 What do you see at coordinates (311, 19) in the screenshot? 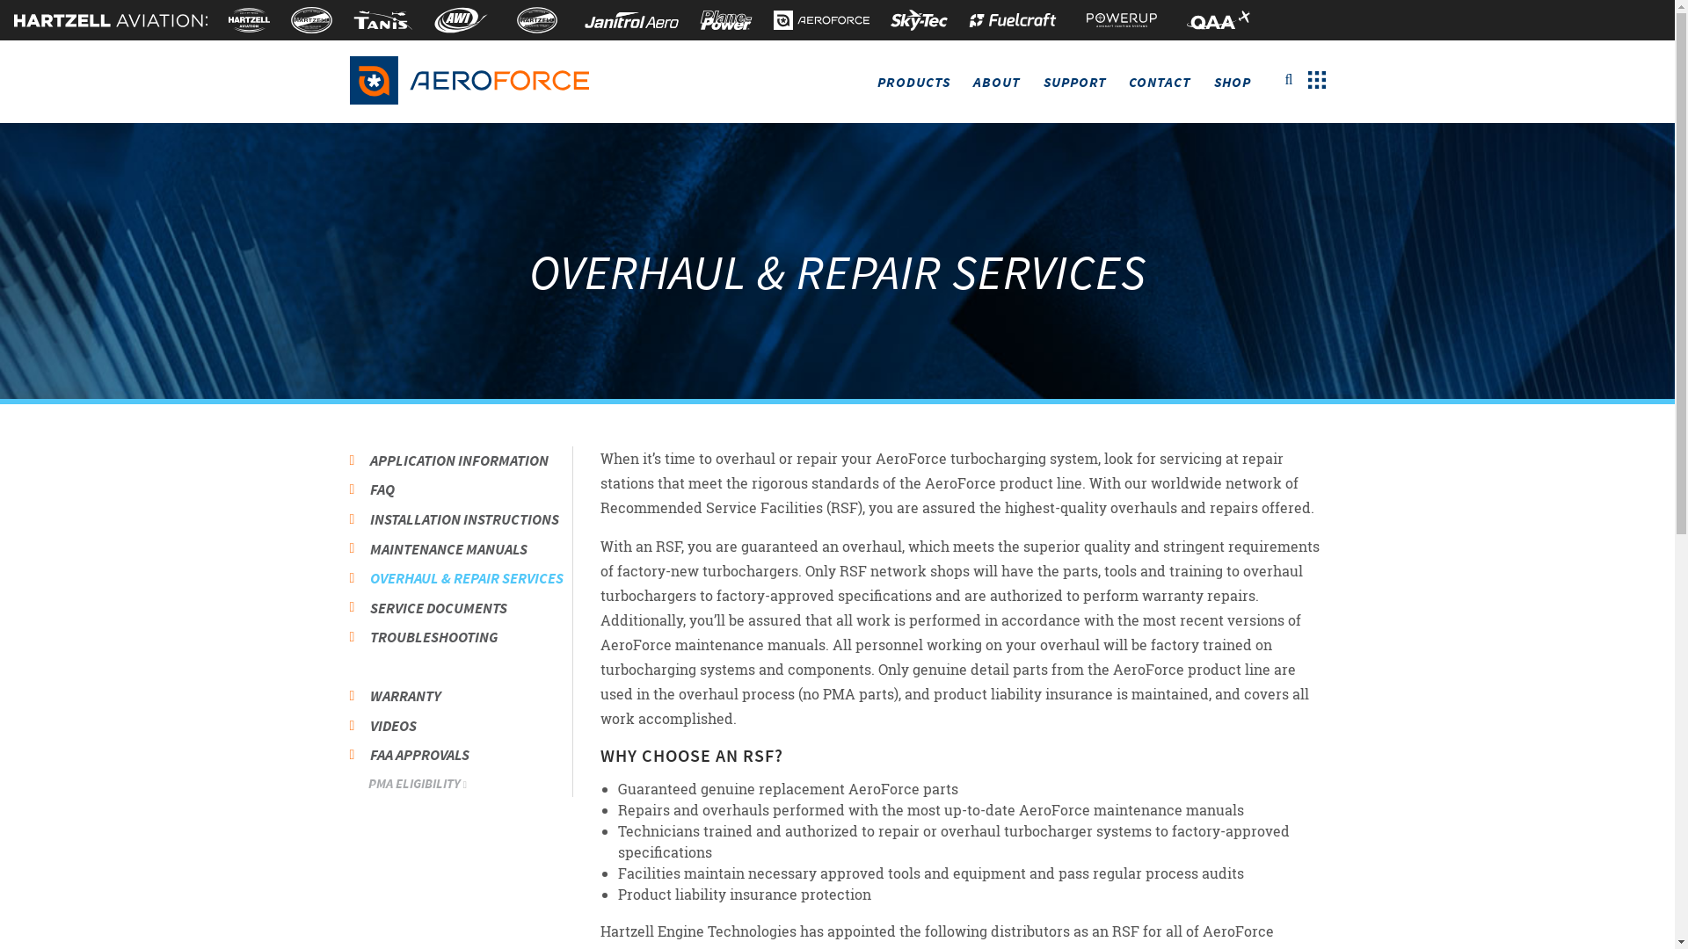
I see `Hartzell Prop` at bounding box center [311, 19].